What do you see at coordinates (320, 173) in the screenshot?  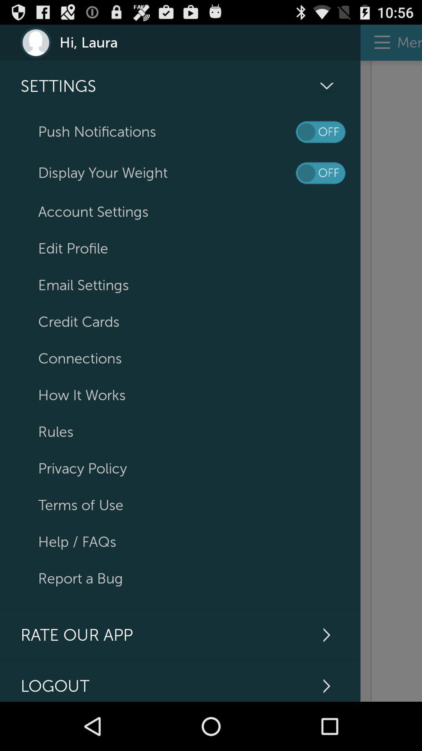 I see `toggle weight` at bounding box center [320, 173].